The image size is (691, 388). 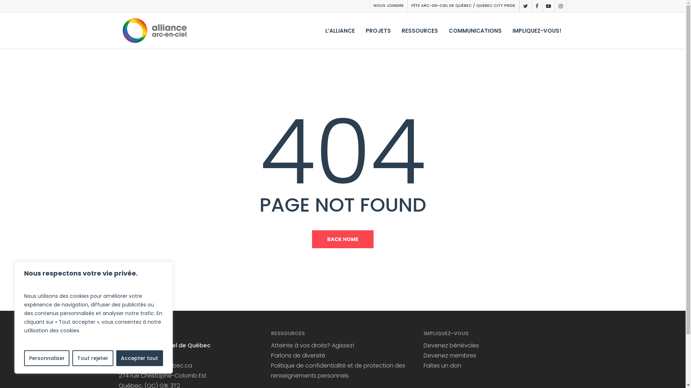 I want to click on info@arcencielquebec.ca, so click(x=155, y=366).